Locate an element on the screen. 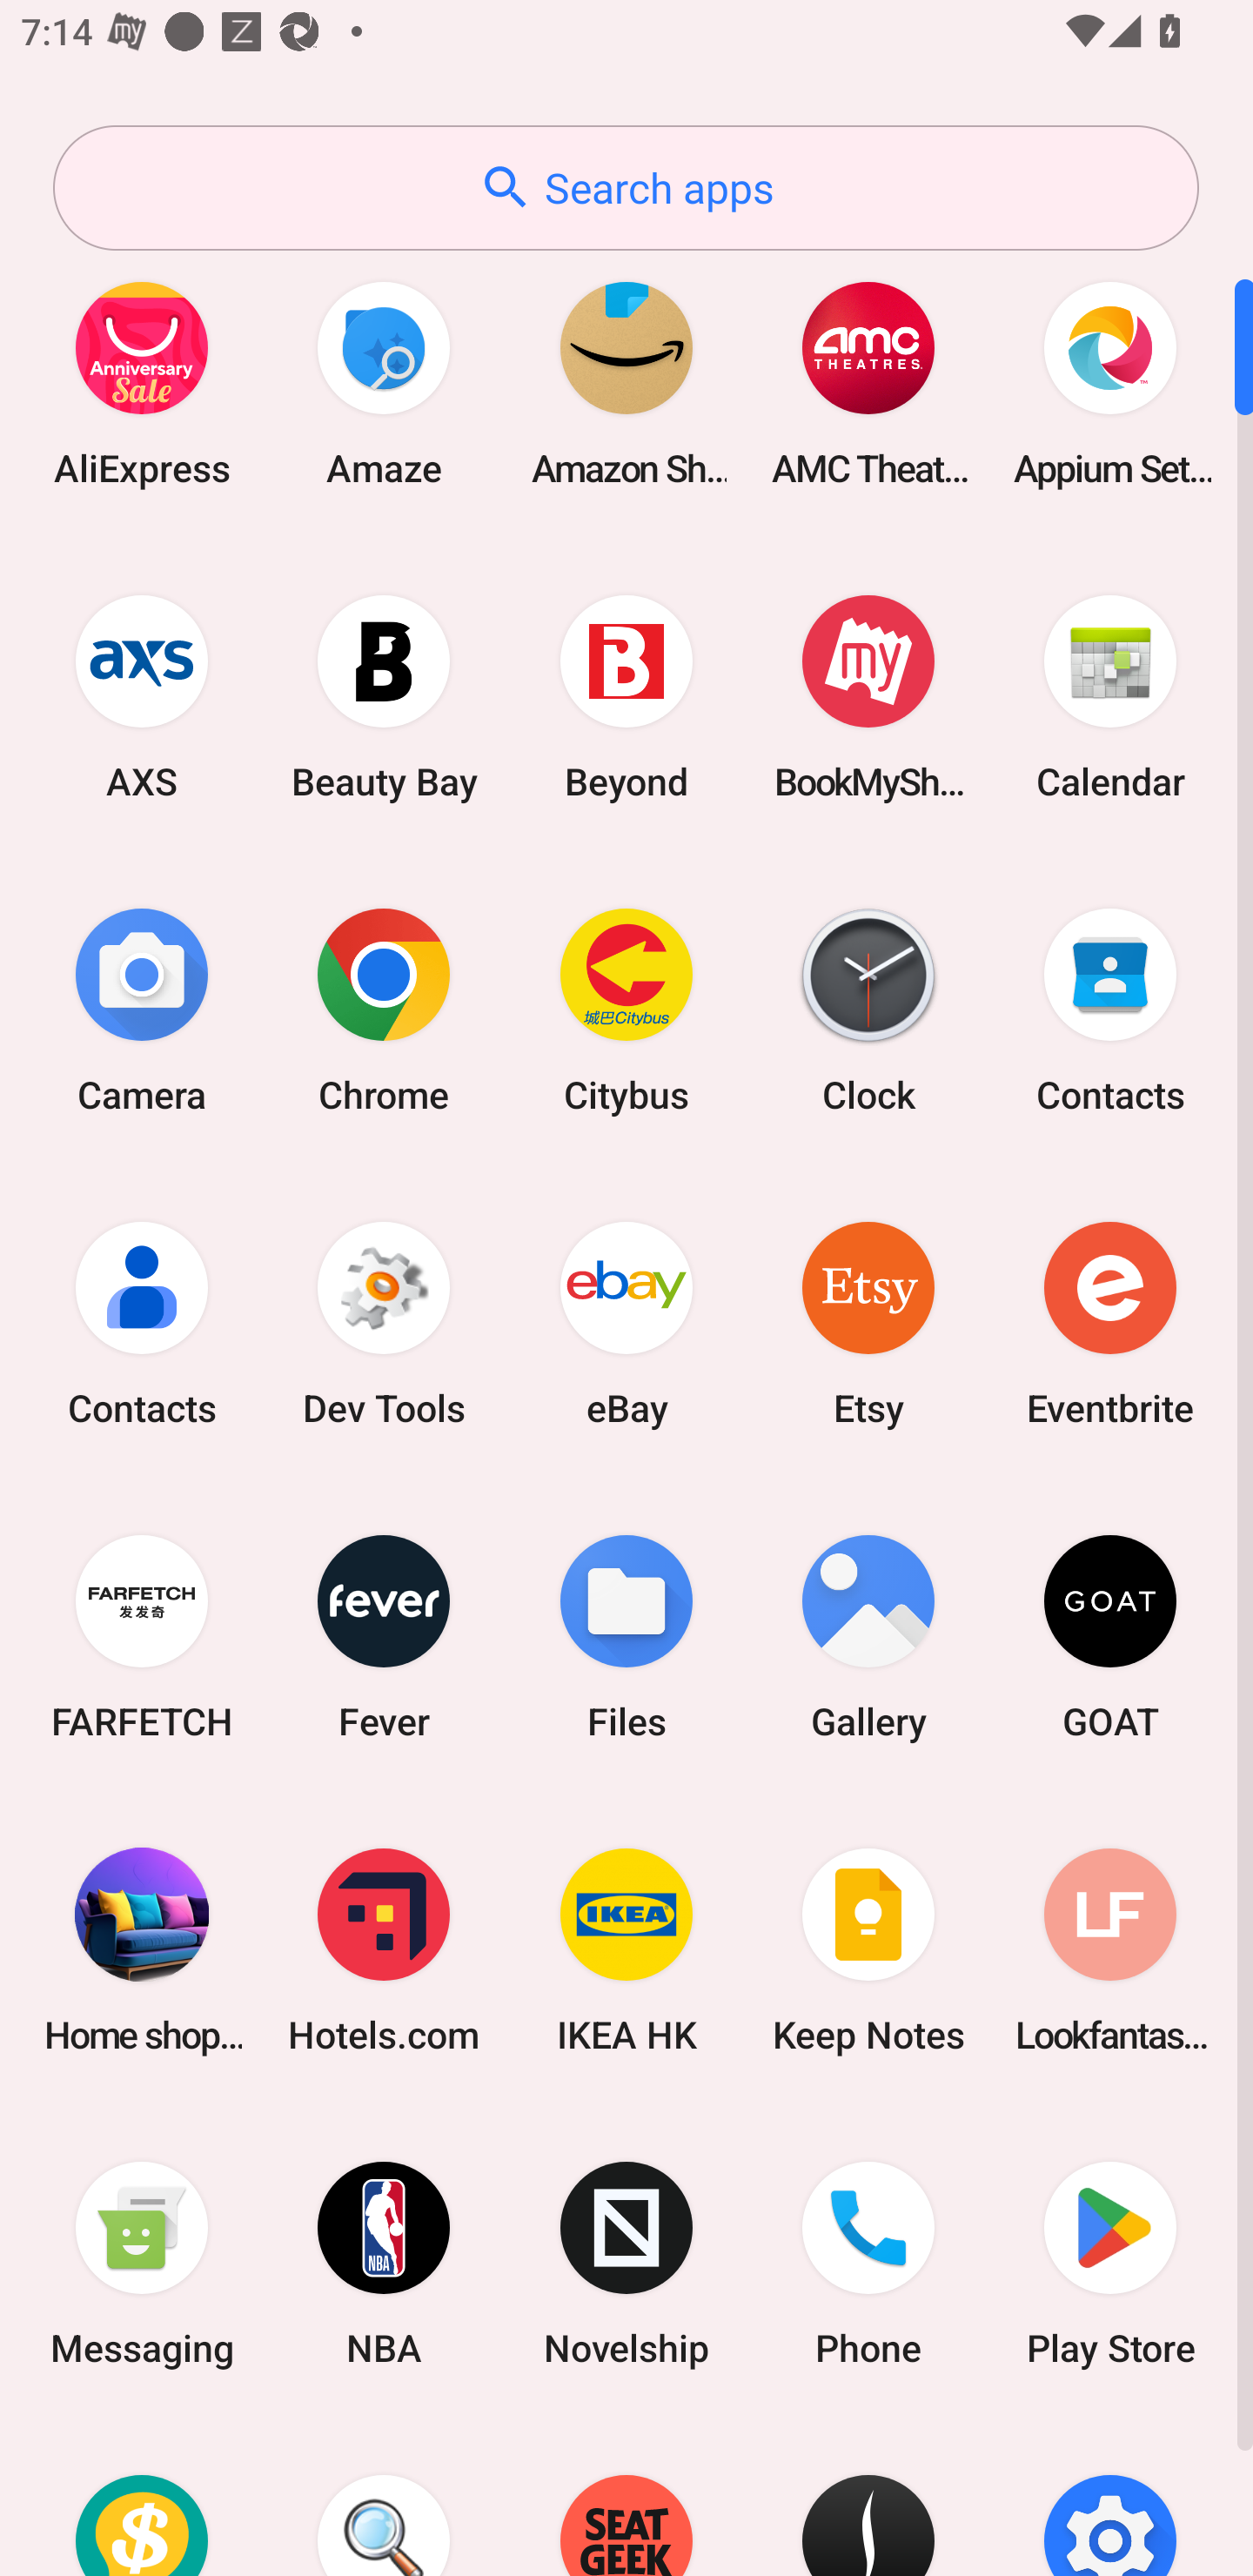 Image resolution: width=1253 pixels, height=2576 pixels. Amaze is located at coordinates (384, 383).